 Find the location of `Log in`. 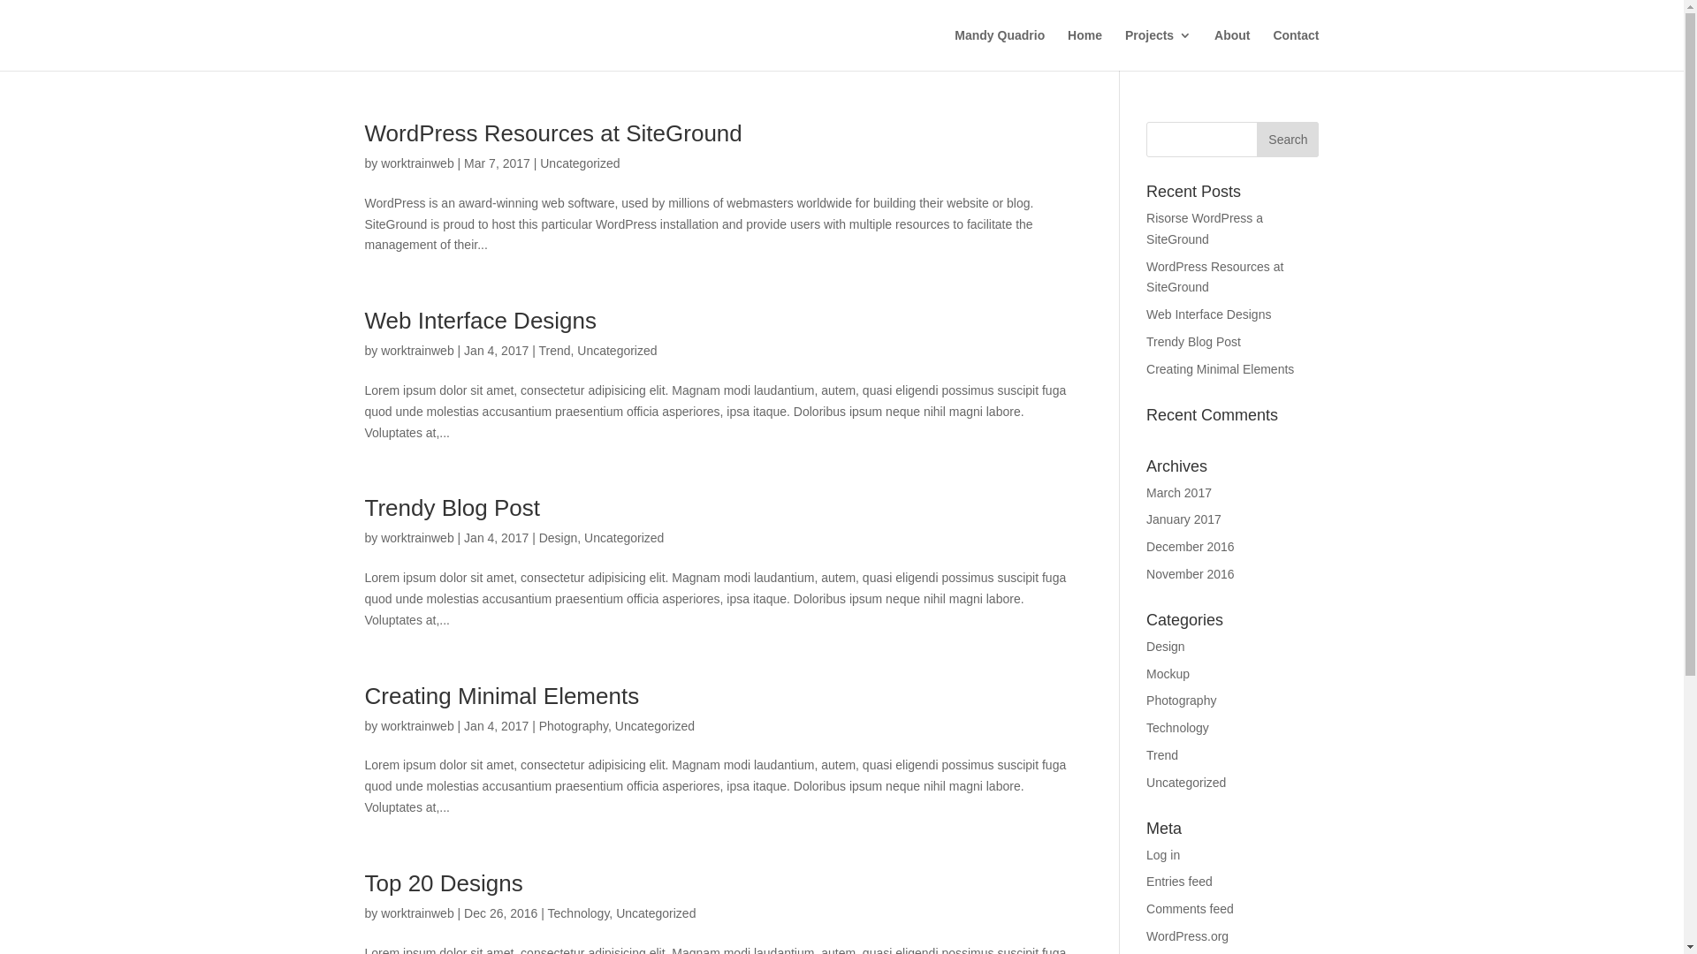

Log in is located at coordinates (1163, 855).